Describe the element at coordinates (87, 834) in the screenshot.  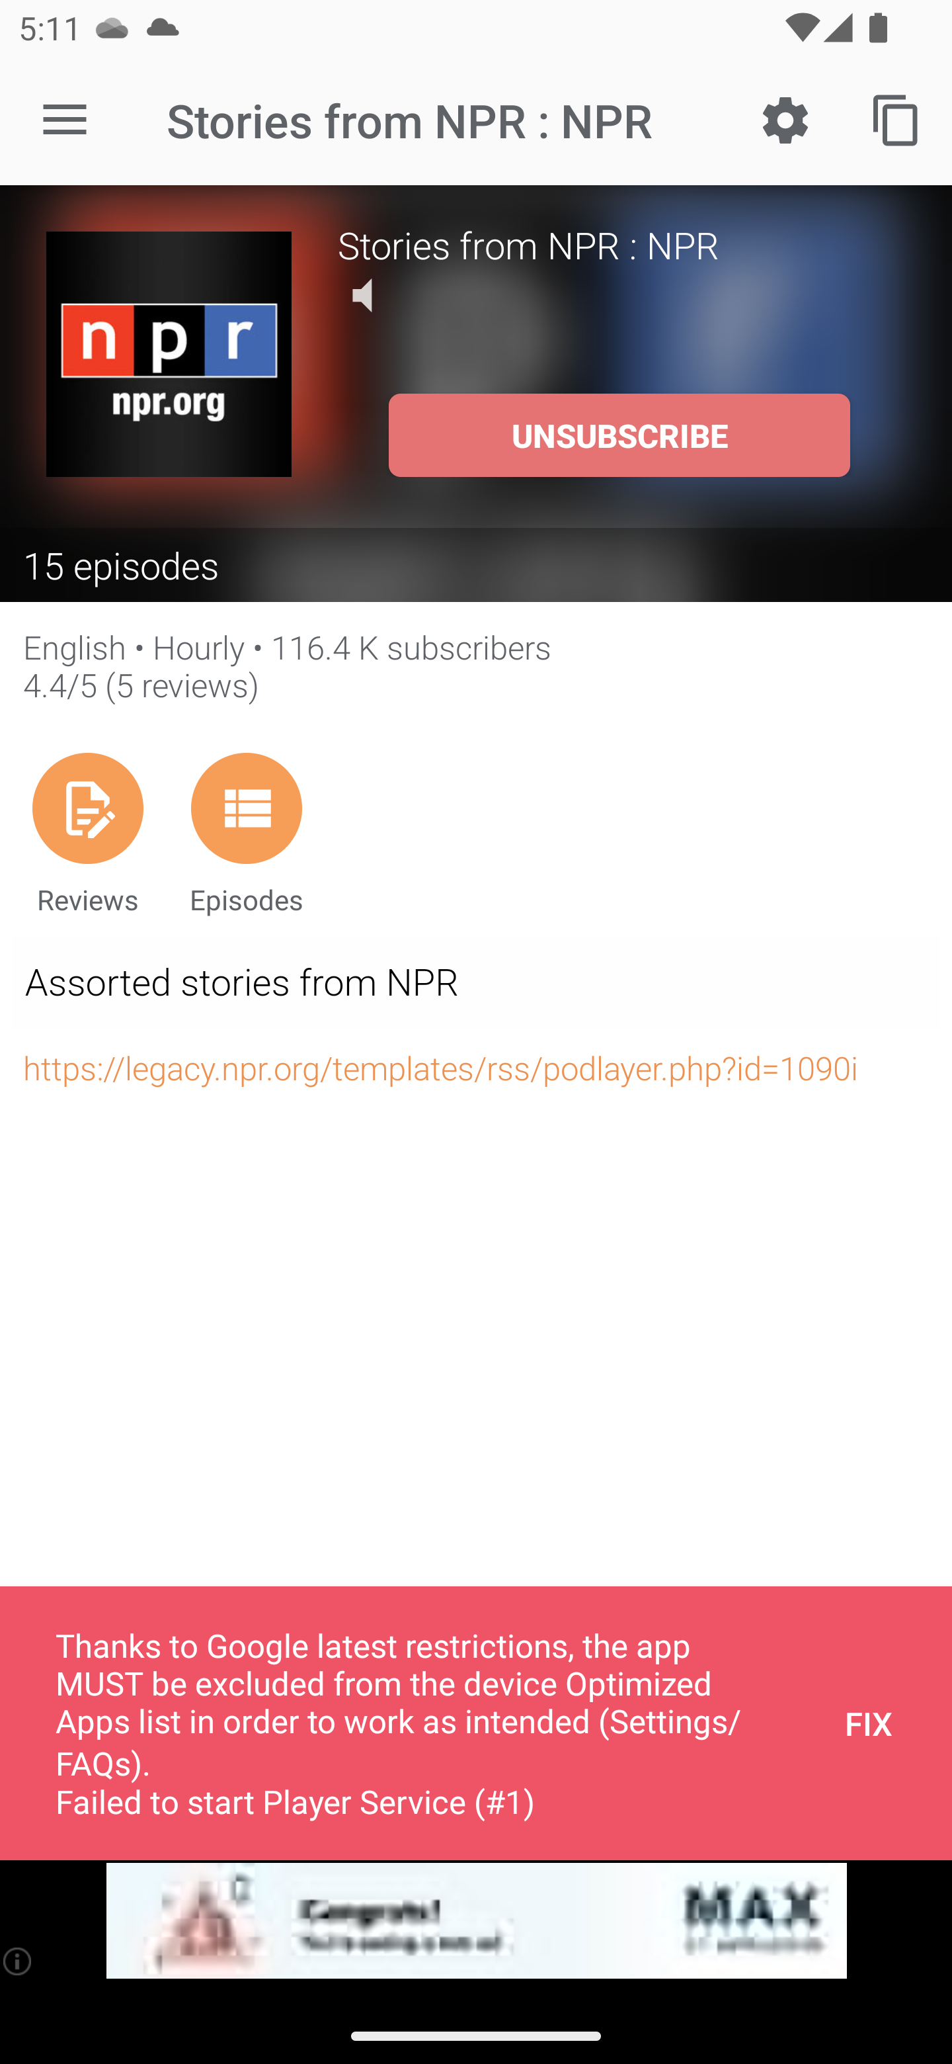
I see `Reviews` at that location.